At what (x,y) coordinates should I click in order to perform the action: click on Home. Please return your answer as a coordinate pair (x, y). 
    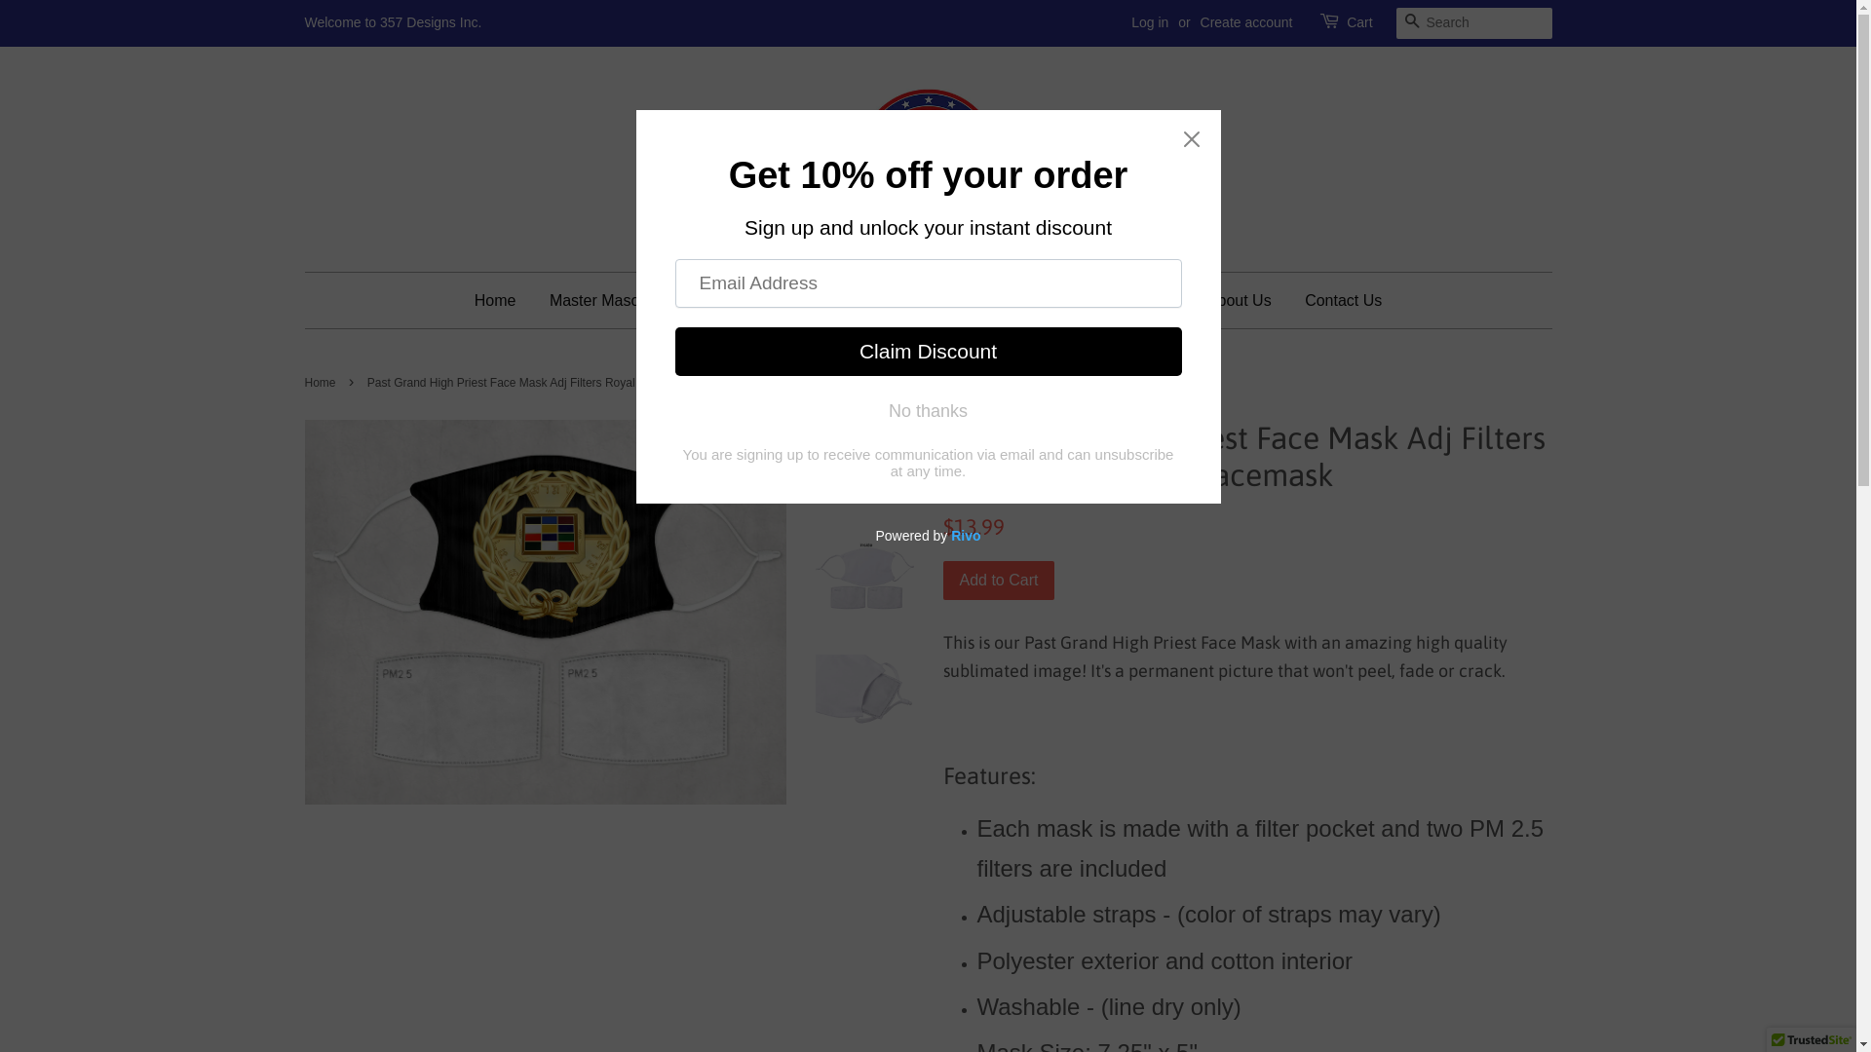
    Looking at the image, I should click on (503, 300).